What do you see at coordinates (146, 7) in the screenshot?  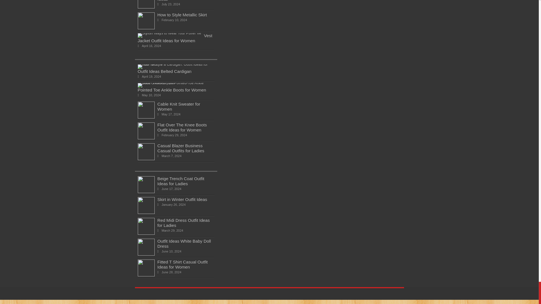 I see `Pink Cowgirl Boots Outfit Ideas` at bounding box center [146, 7].